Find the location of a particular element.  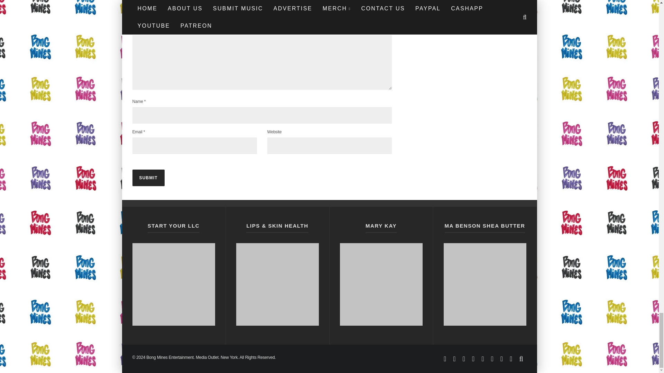

Ma Benson Shea BUtter is located at coordinates (485, 284).